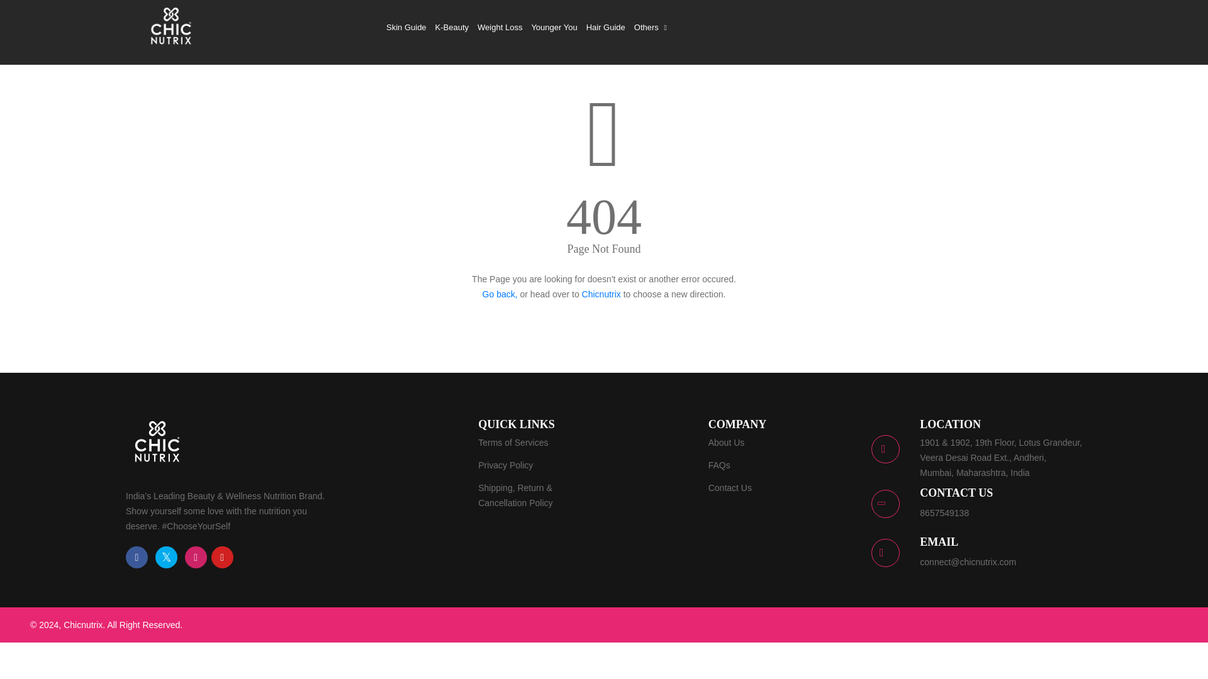 This screenshot has height=679, width=1208. What do you see at coordinates (605, 28) in the screenshot?
I see `Hair Guide` at bounding box center [605, 28].